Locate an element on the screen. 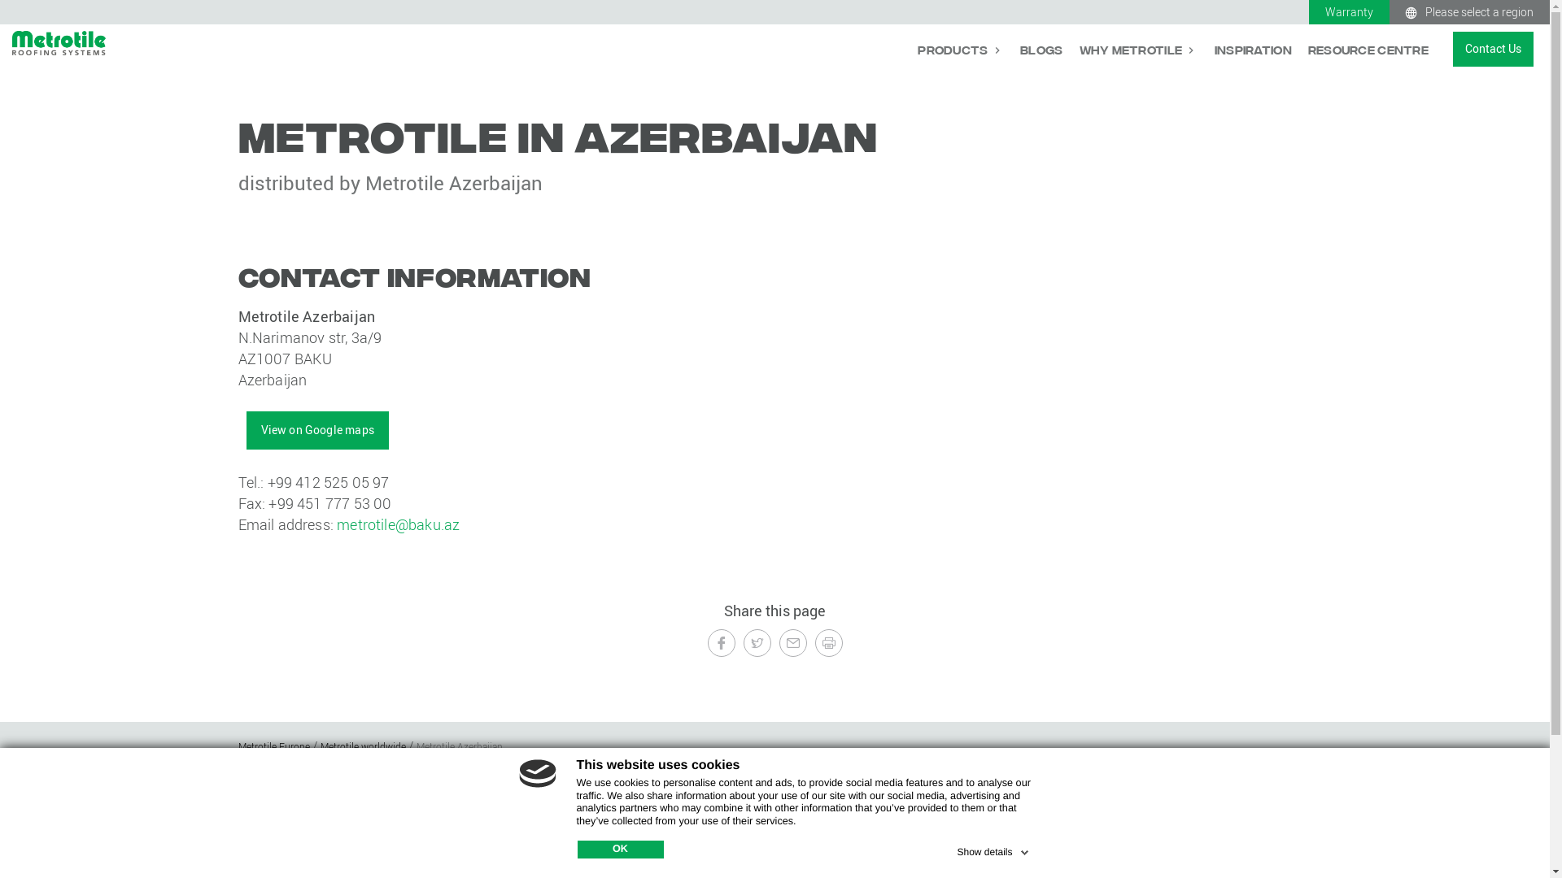 The width and height of the screenshot is (1562, 878). Show details is located at coordinates (994, 850).